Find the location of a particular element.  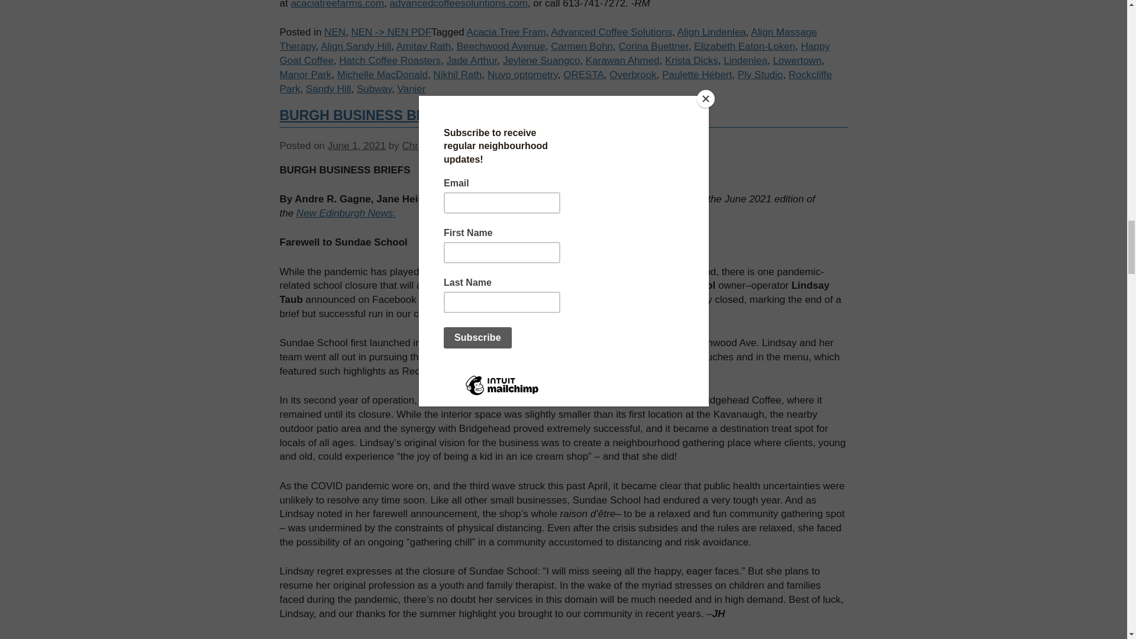

acaciatreefarms.com is located at coordinates (337, 5).